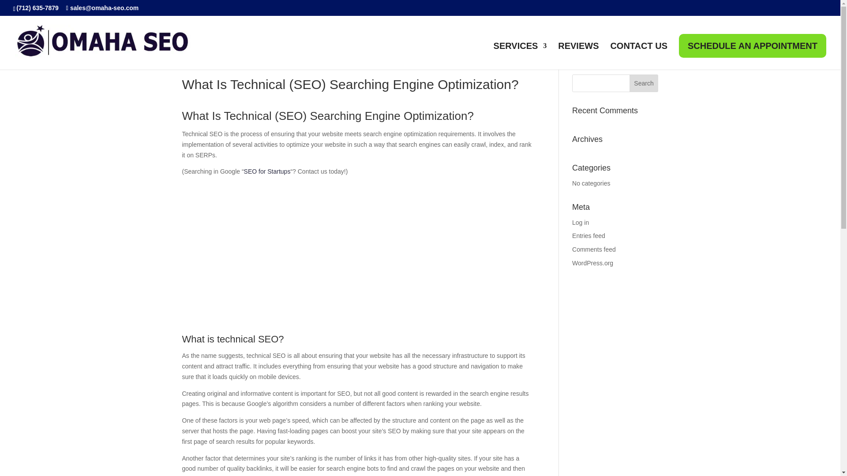  What do you see at coordinates (638, 56) in the screenshot?
I see `CONTACT US` at bounding box center [638, 56].